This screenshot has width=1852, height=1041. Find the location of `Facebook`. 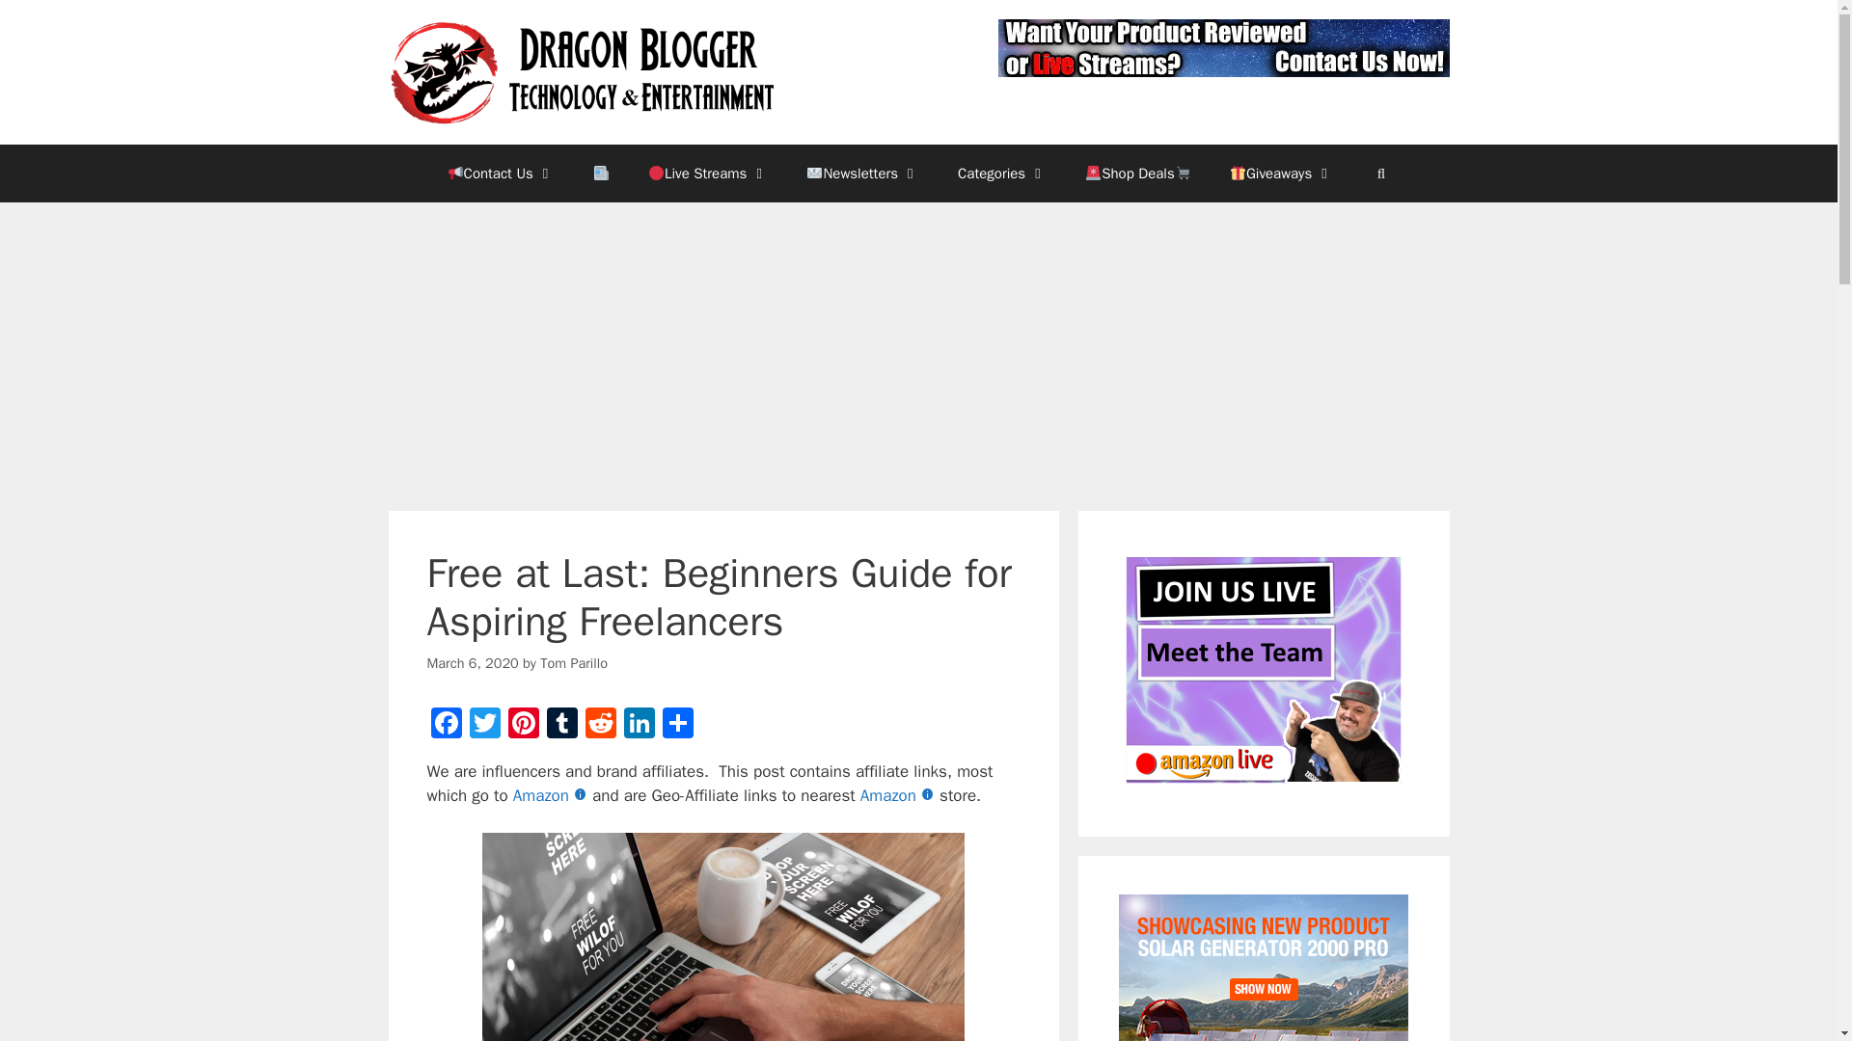

Facebook is located at coordinates (445, 726).